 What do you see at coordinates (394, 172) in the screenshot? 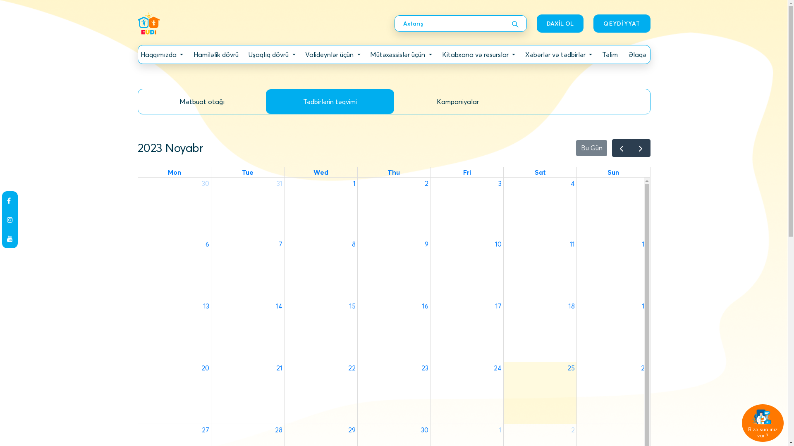
I see `Thu` at bounding box center [394, 172].